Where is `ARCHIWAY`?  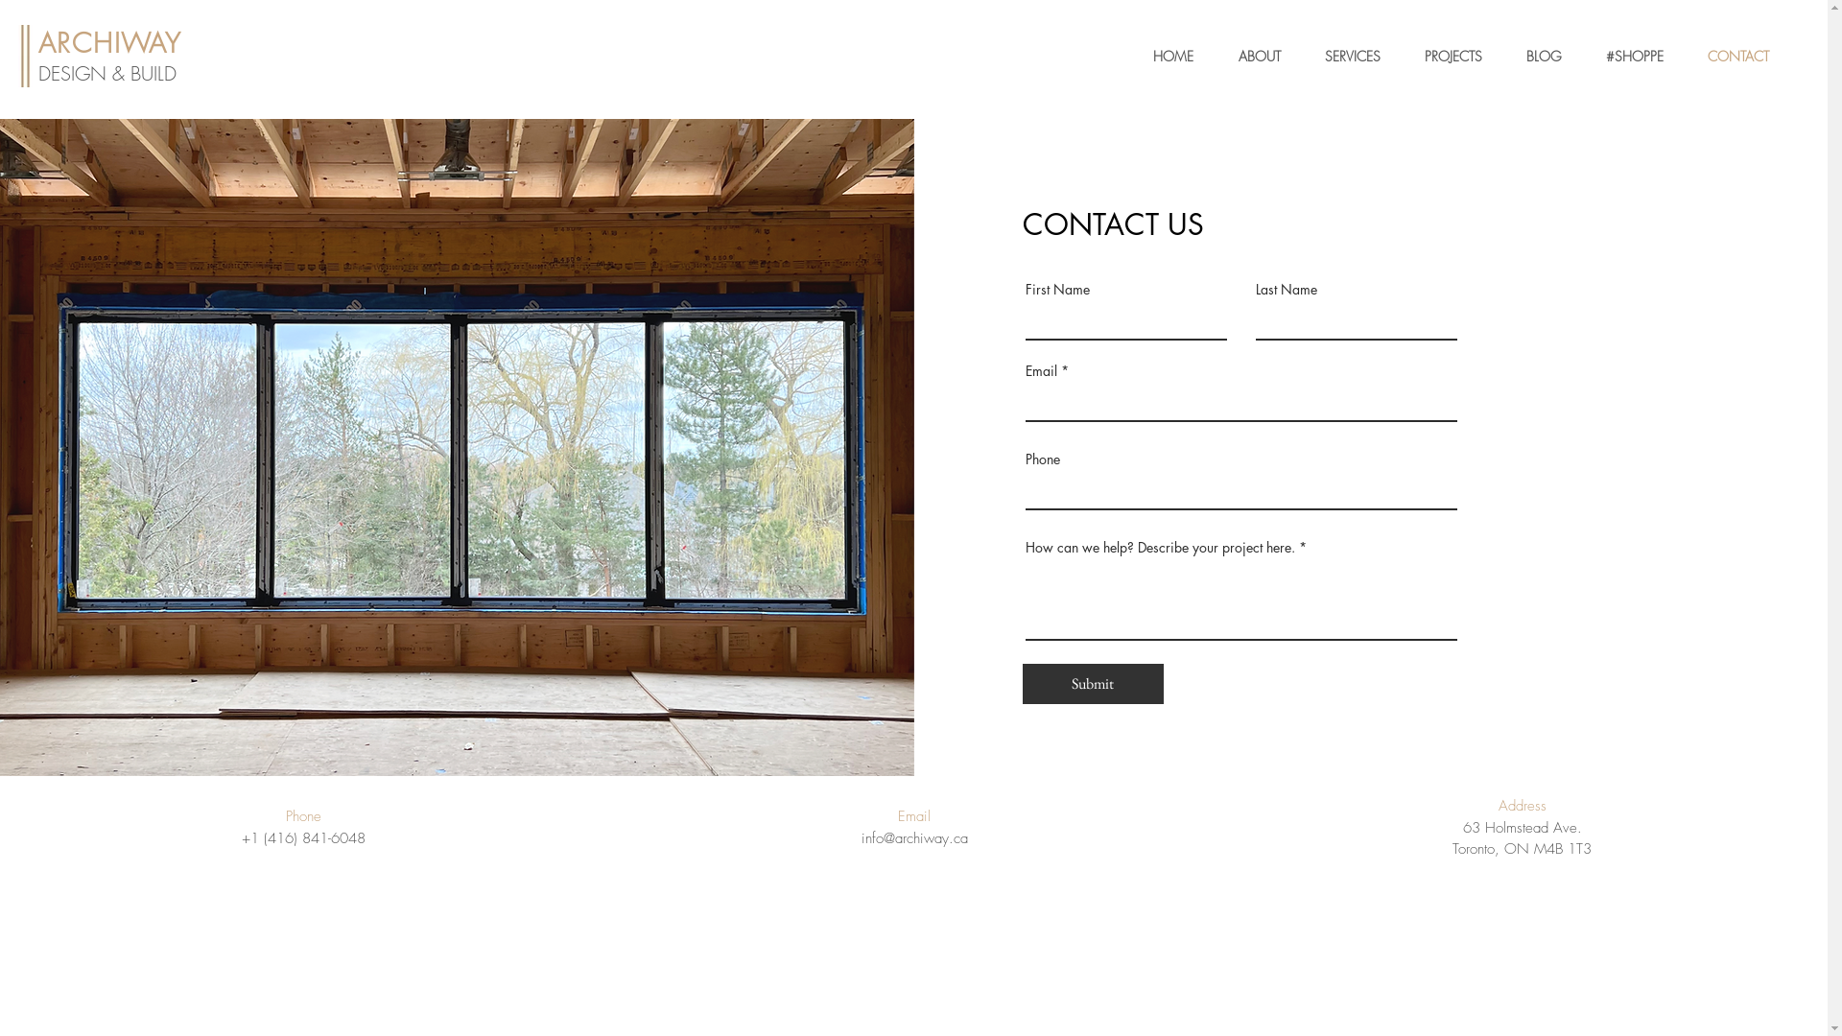 ARCHIWAY is located at coordinates (109, 42).